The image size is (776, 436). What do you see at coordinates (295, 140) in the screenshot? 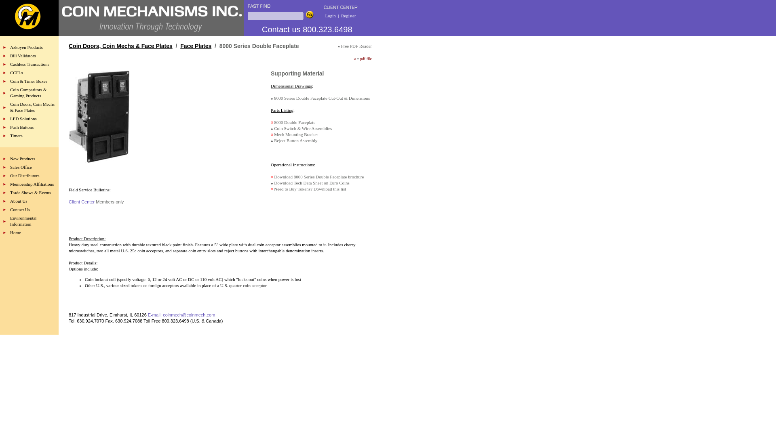
I see `Reject Button Assembly` at bounding box center [295, 140].